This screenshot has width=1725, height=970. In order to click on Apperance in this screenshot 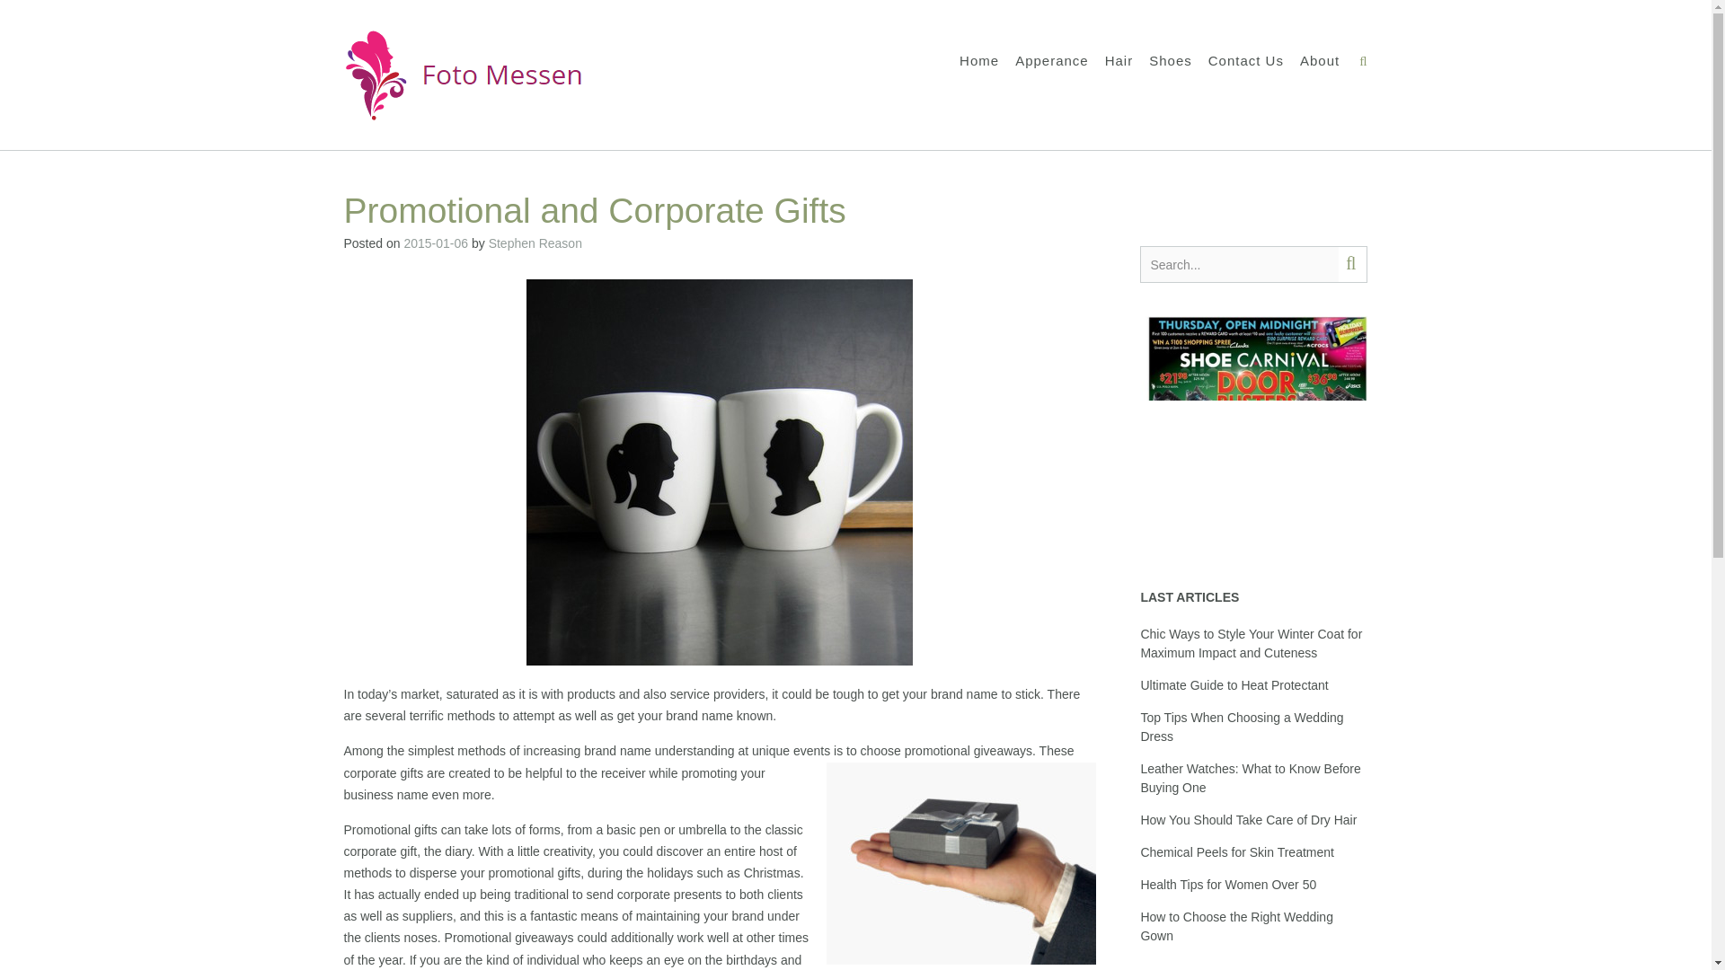, I will do `click(1051, 61)`.